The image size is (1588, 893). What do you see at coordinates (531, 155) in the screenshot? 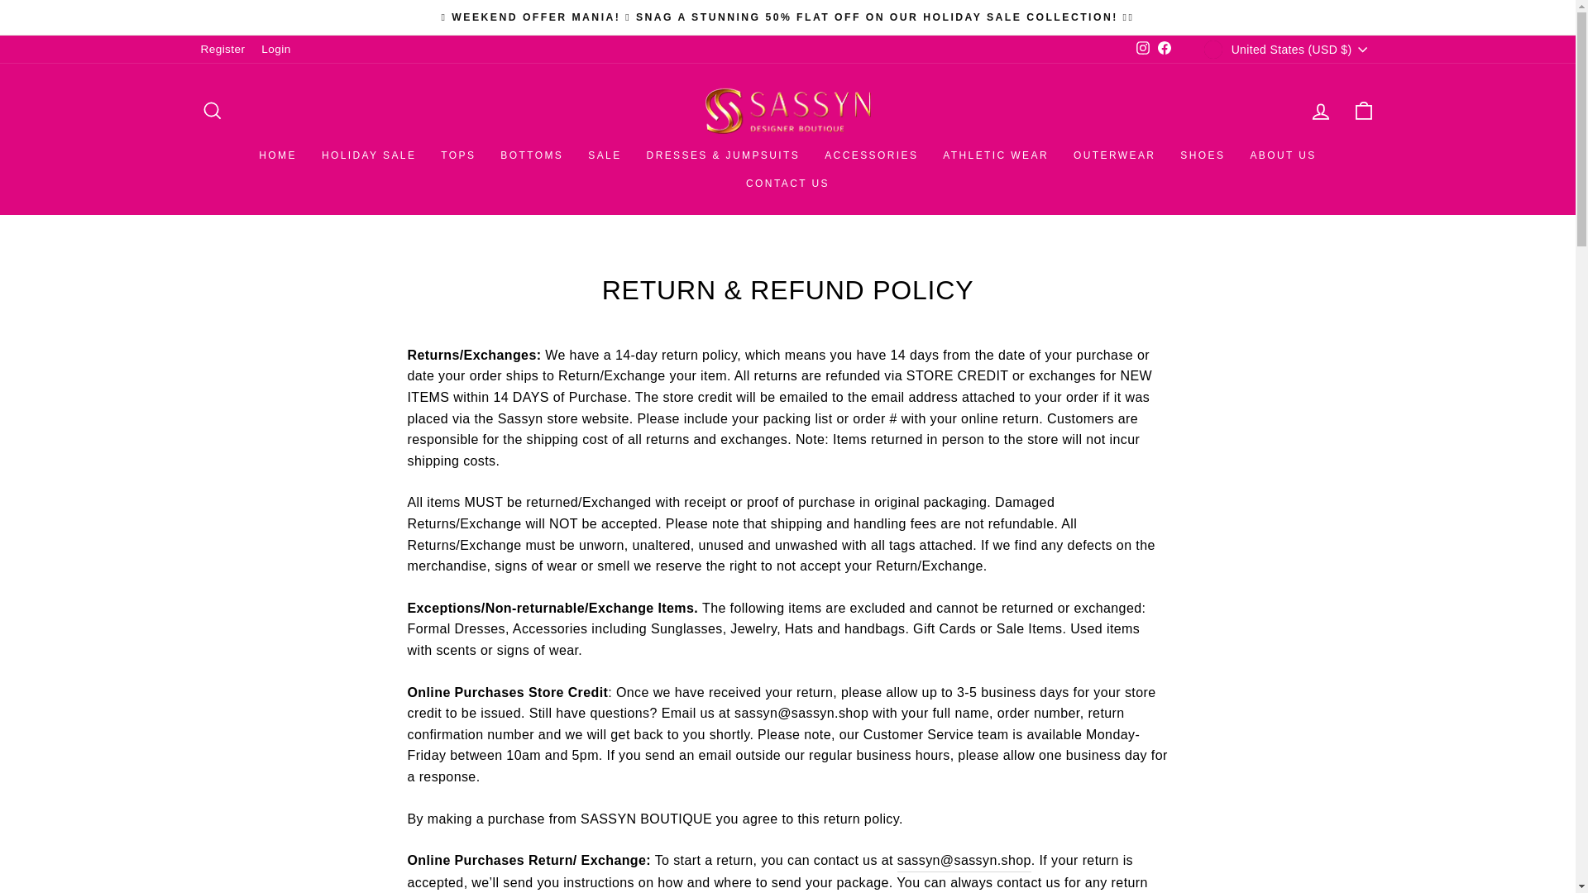
I see `BOTTOMS` at bounding box center [531, 155].